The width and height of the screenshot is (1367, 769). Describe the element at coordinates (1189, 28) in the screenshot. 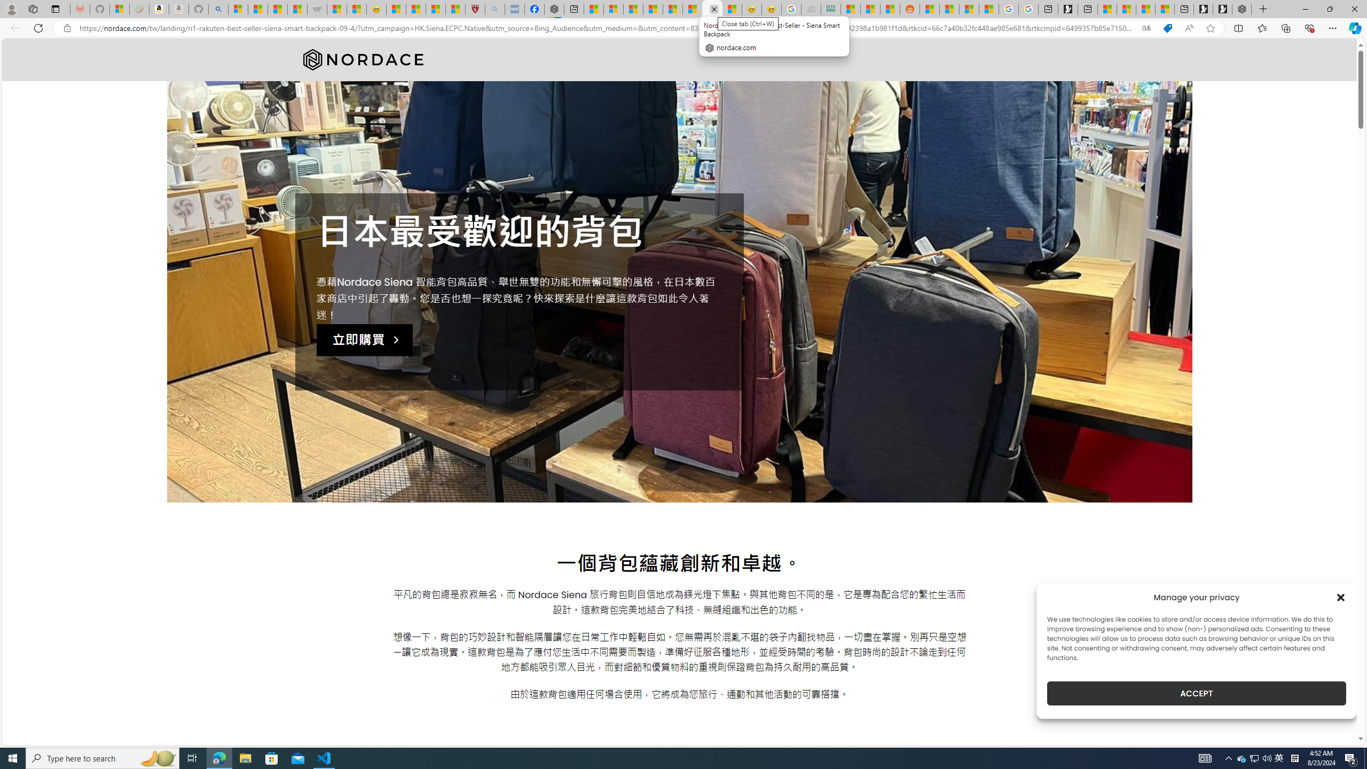

I see `Read aloud this page (Ctrl+Shift+U)` at that location.